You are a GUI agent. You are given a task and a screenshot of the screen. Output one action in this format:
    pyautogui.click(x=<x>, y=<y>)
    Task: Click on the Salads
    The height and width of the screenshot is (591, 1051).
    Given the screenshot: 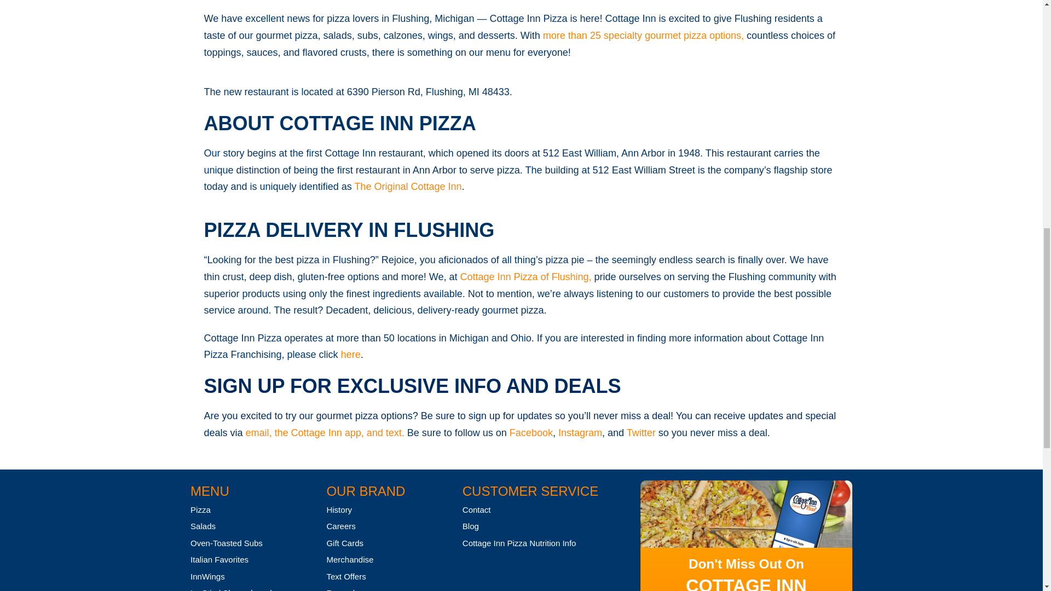 What is the action you would take?
    pyautogui.click(x=203, y=525)
    